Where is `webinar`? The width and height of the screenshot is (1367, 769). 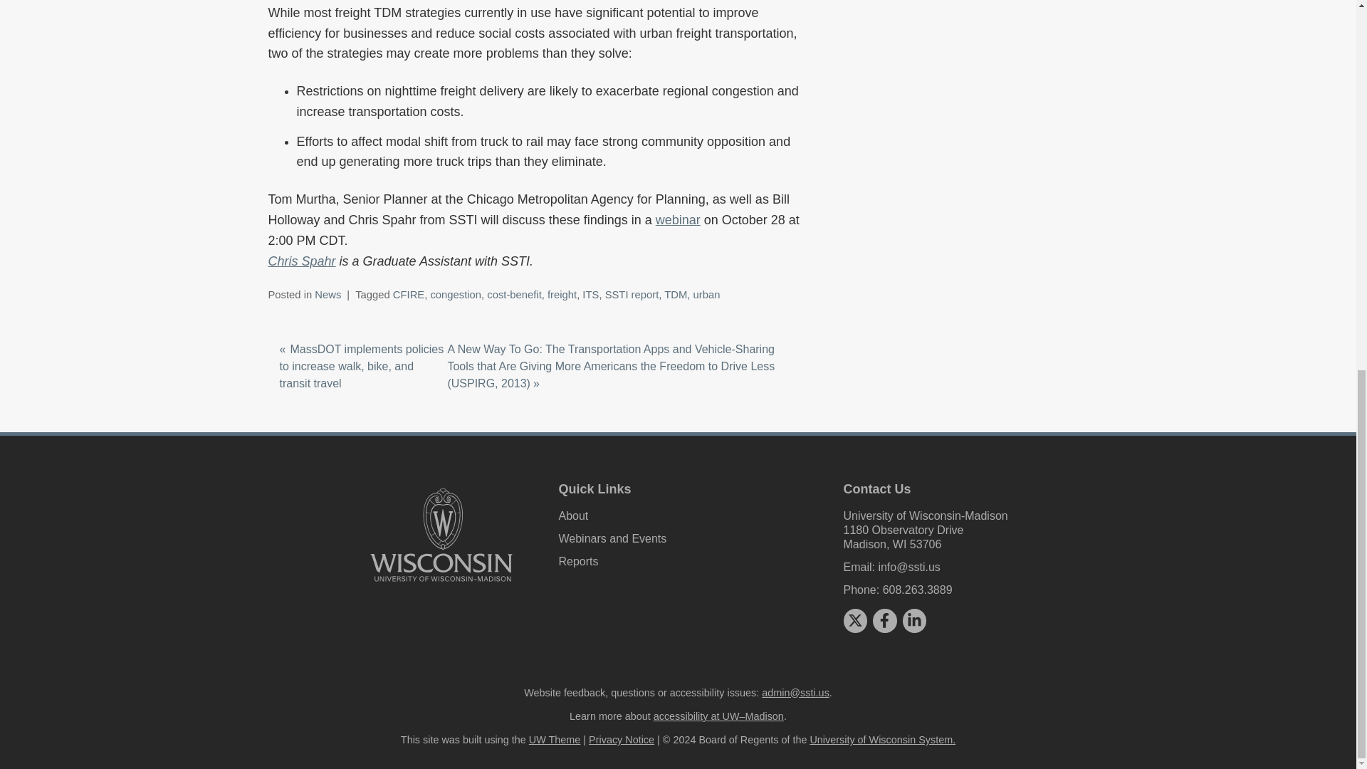
webinar is located at coordinates (678, 219).